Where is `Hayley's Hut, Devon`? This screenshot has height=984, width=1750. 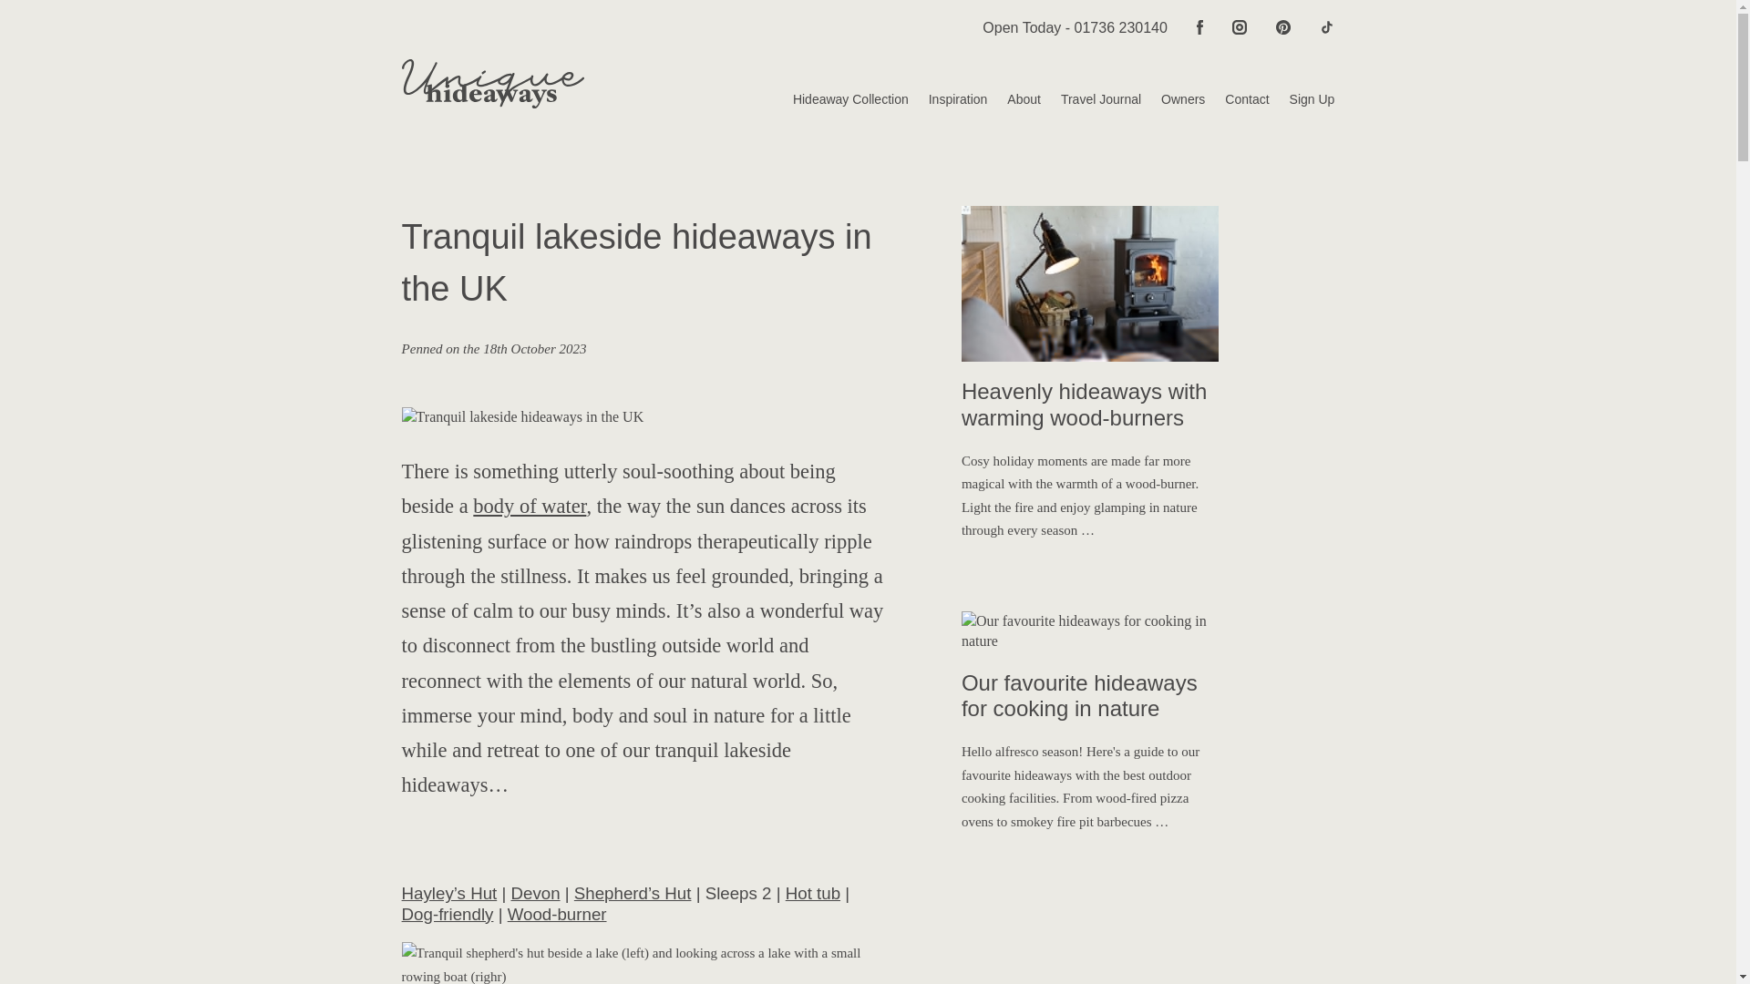
Hayley's Hut, Devon is located at coordinates (644, 962).